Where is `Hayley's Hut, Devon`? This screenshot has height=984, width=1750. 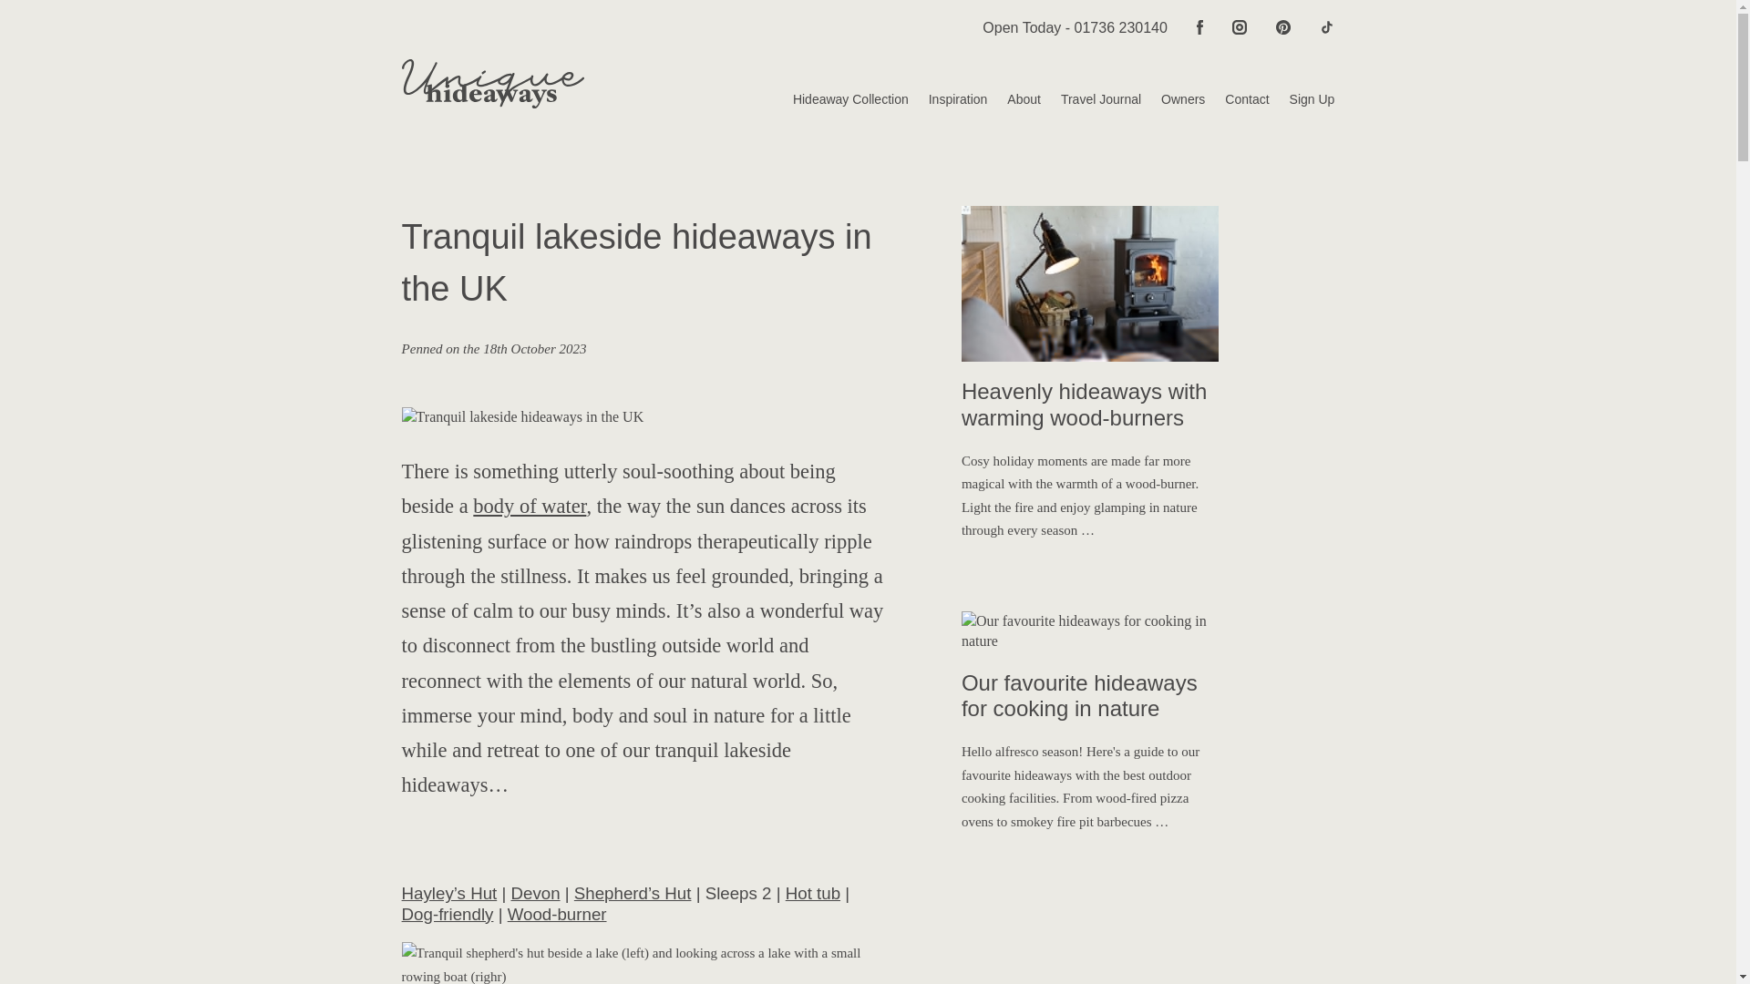
Hayley's Hut, Devon is located at coordinates (644, 962).